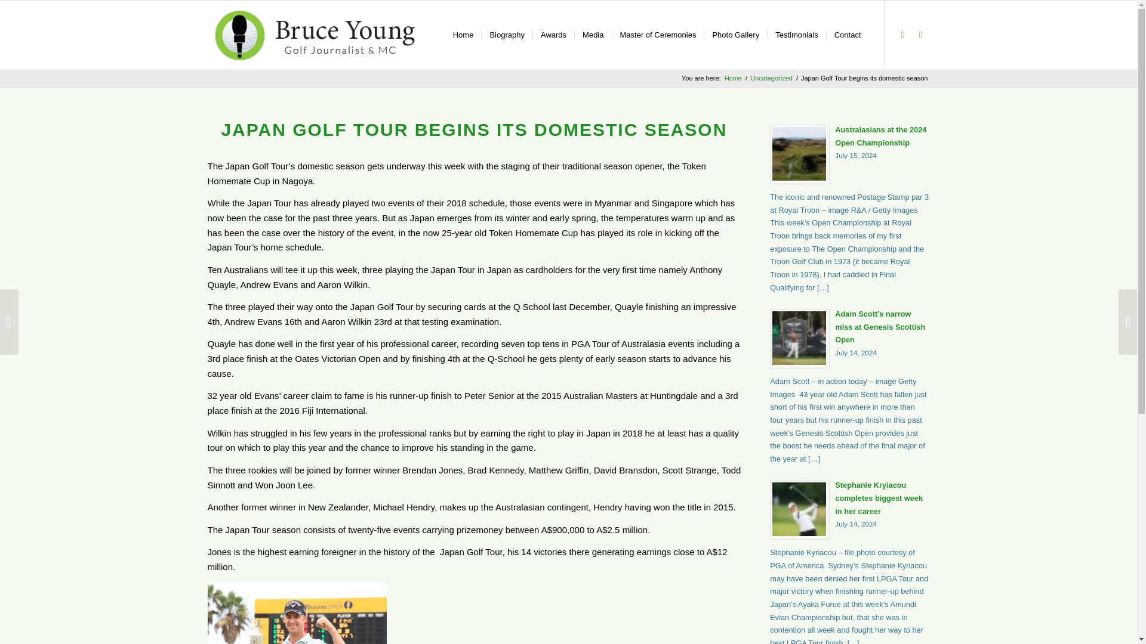 The image size is (1146, 644). I want to click on Photo Gallery, so click(796, 35).